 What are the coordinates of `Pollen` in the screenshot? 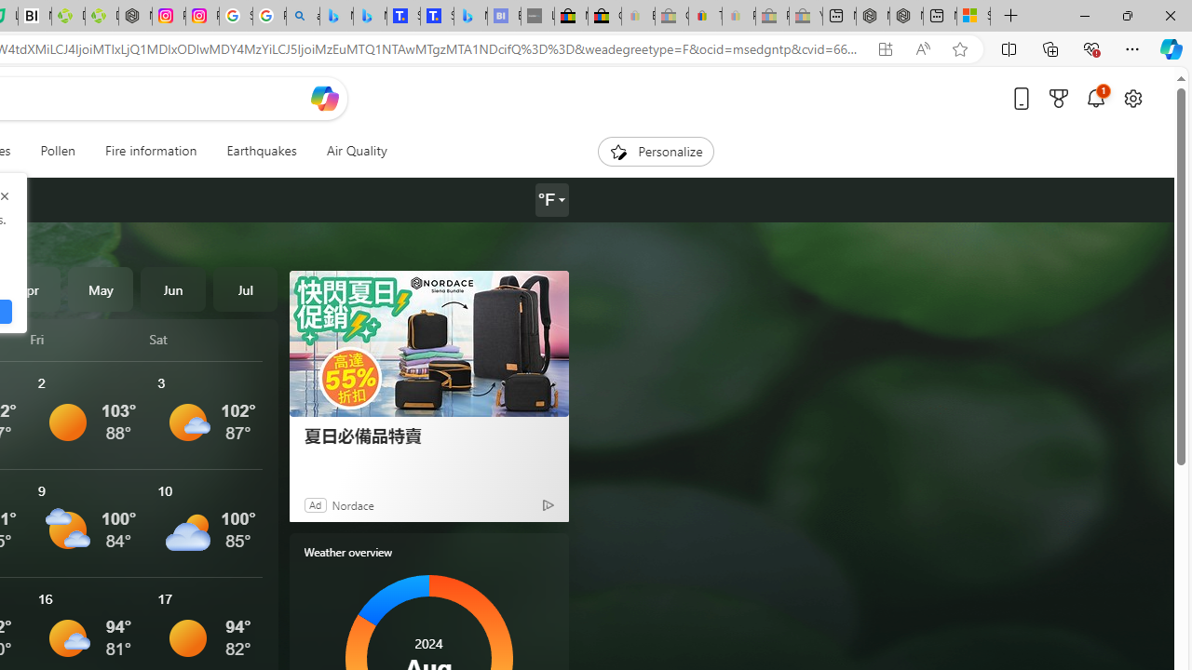 It's located at (58, 151).